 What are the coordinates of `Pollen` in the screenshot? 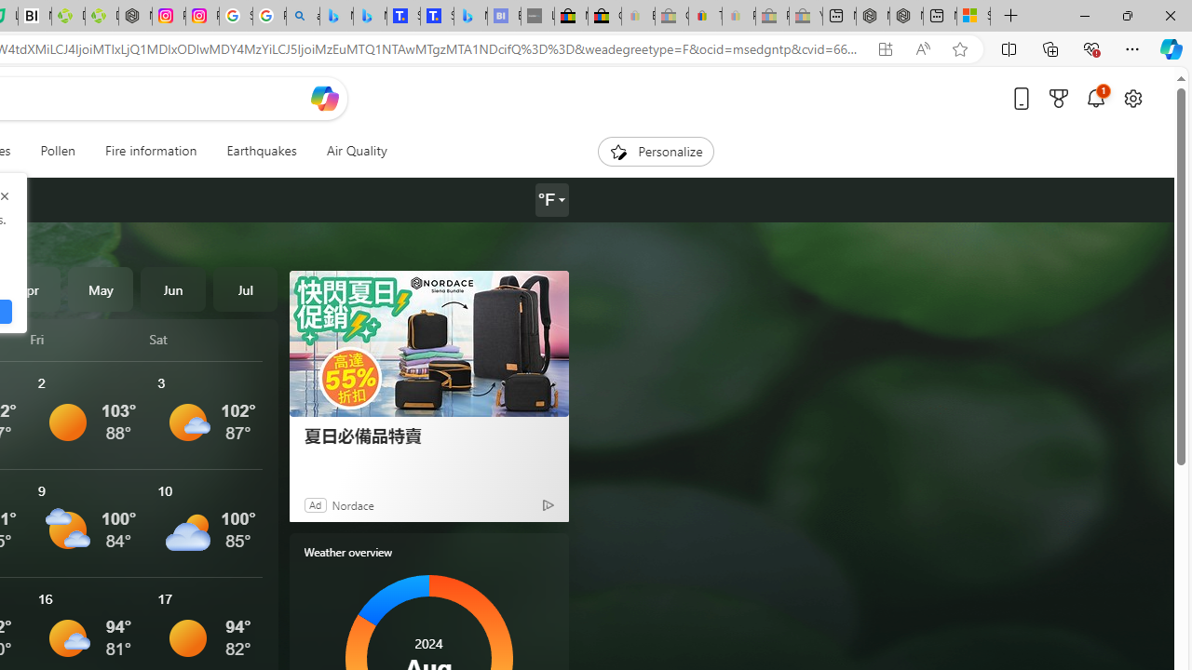 It's located at (58, 151).